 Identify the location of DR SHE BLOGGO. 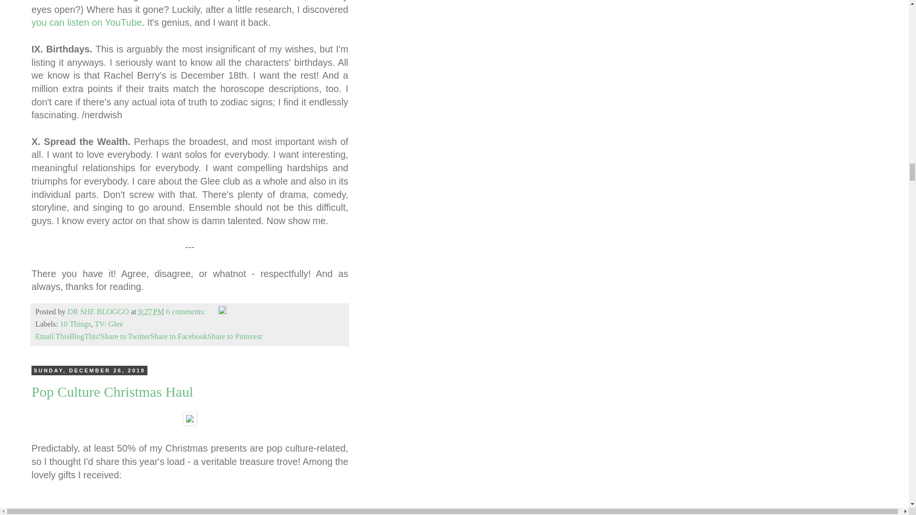
(99, 312).